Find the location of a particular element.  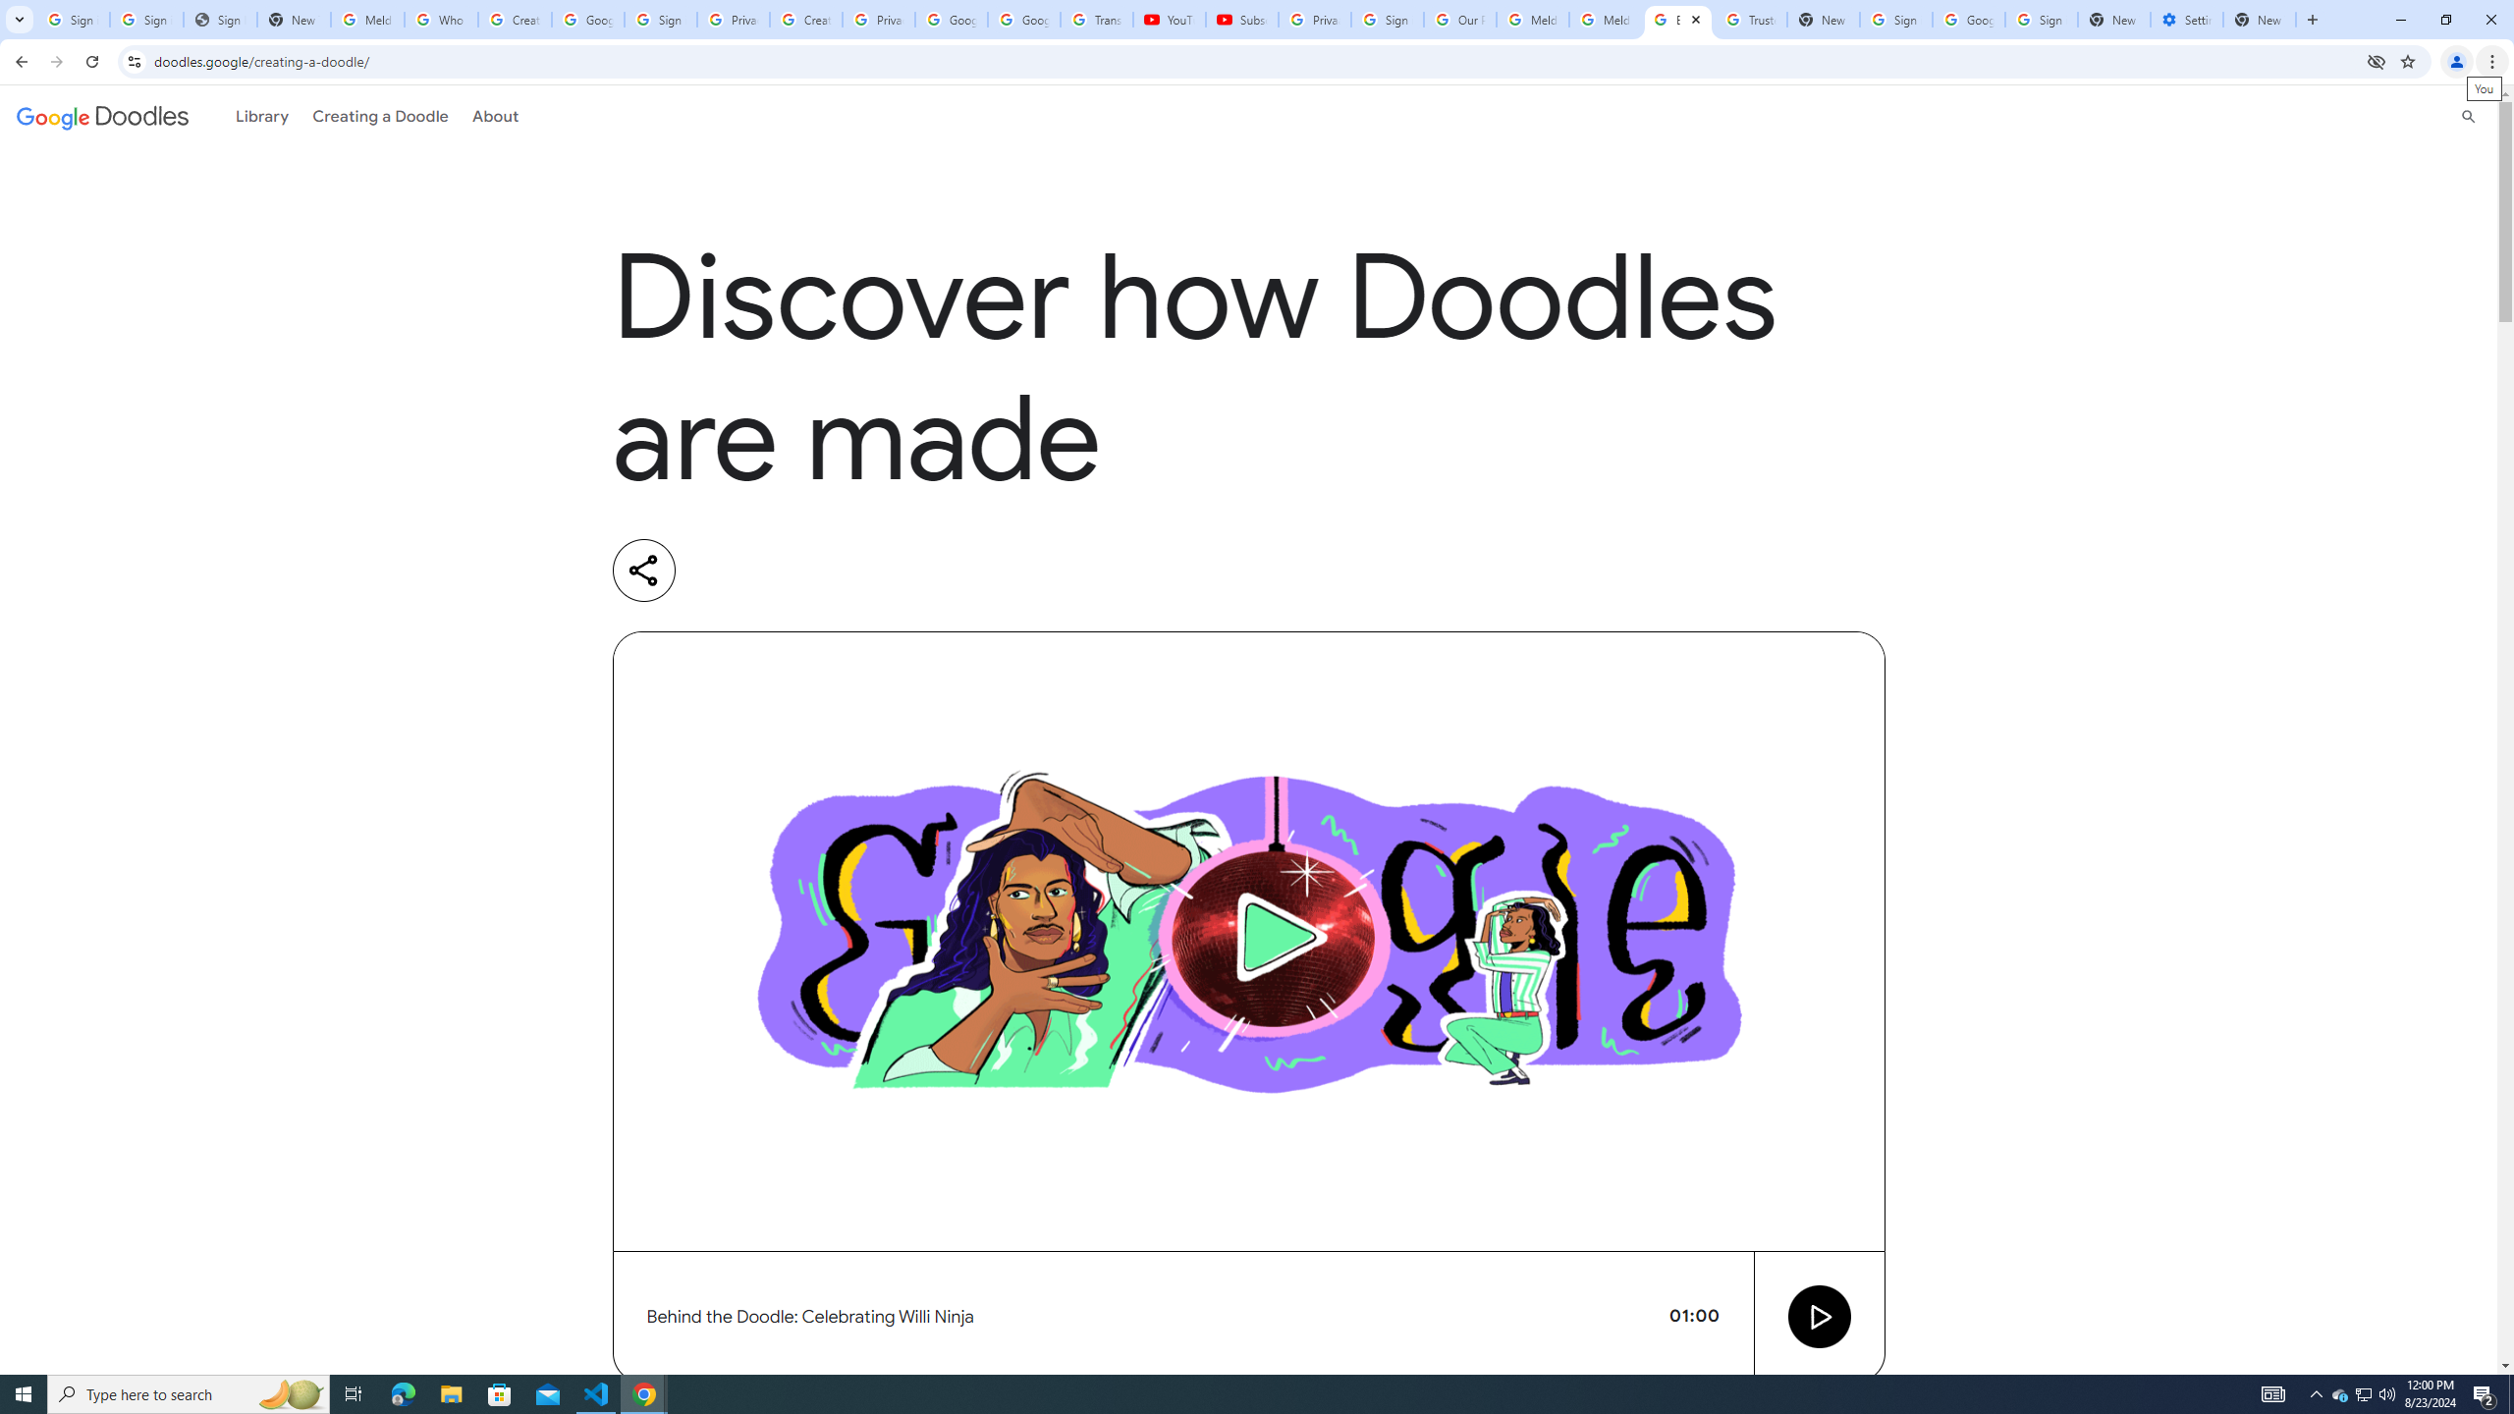

New Tab is located at coordinates (2260, 20).